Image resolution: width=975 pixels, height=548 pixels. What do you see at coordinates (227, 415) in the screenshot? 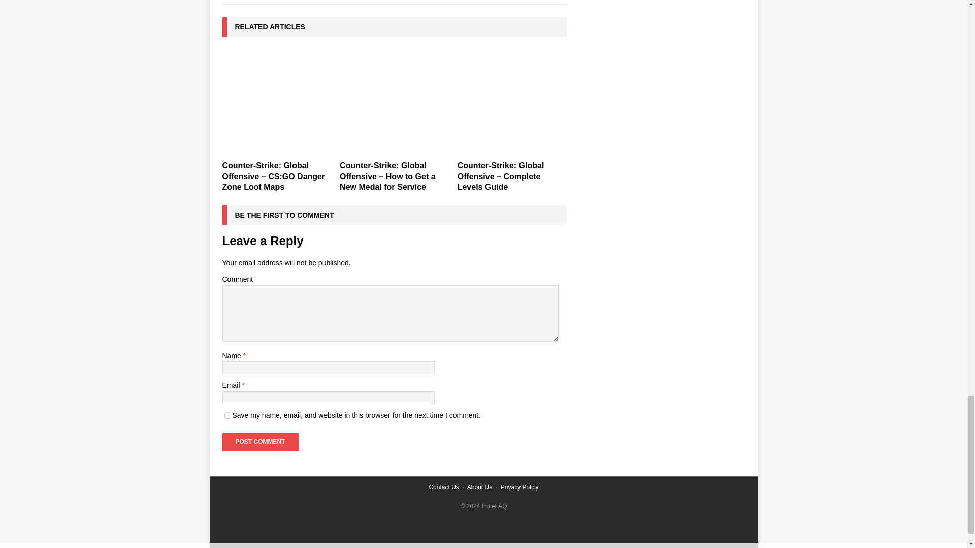
I see `yes` at bounding box center [227, 415].